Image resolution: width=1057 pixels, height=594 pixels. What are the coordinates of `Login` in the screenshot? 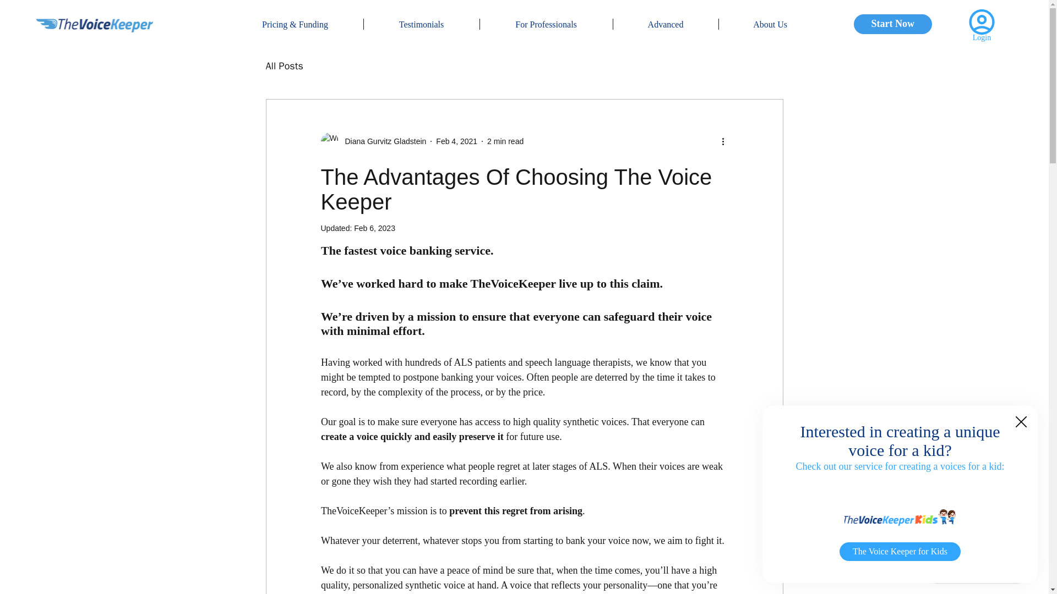 It's located at (982, 37).